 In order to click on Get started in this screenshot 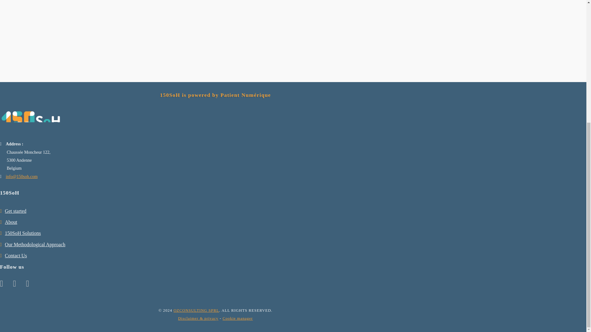, I will do `click(15, 211)`.